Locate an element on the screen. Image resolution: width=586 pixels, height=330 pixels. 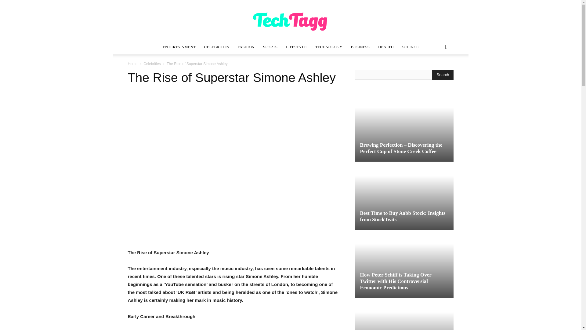
Search is located at coordinates (443, 75).